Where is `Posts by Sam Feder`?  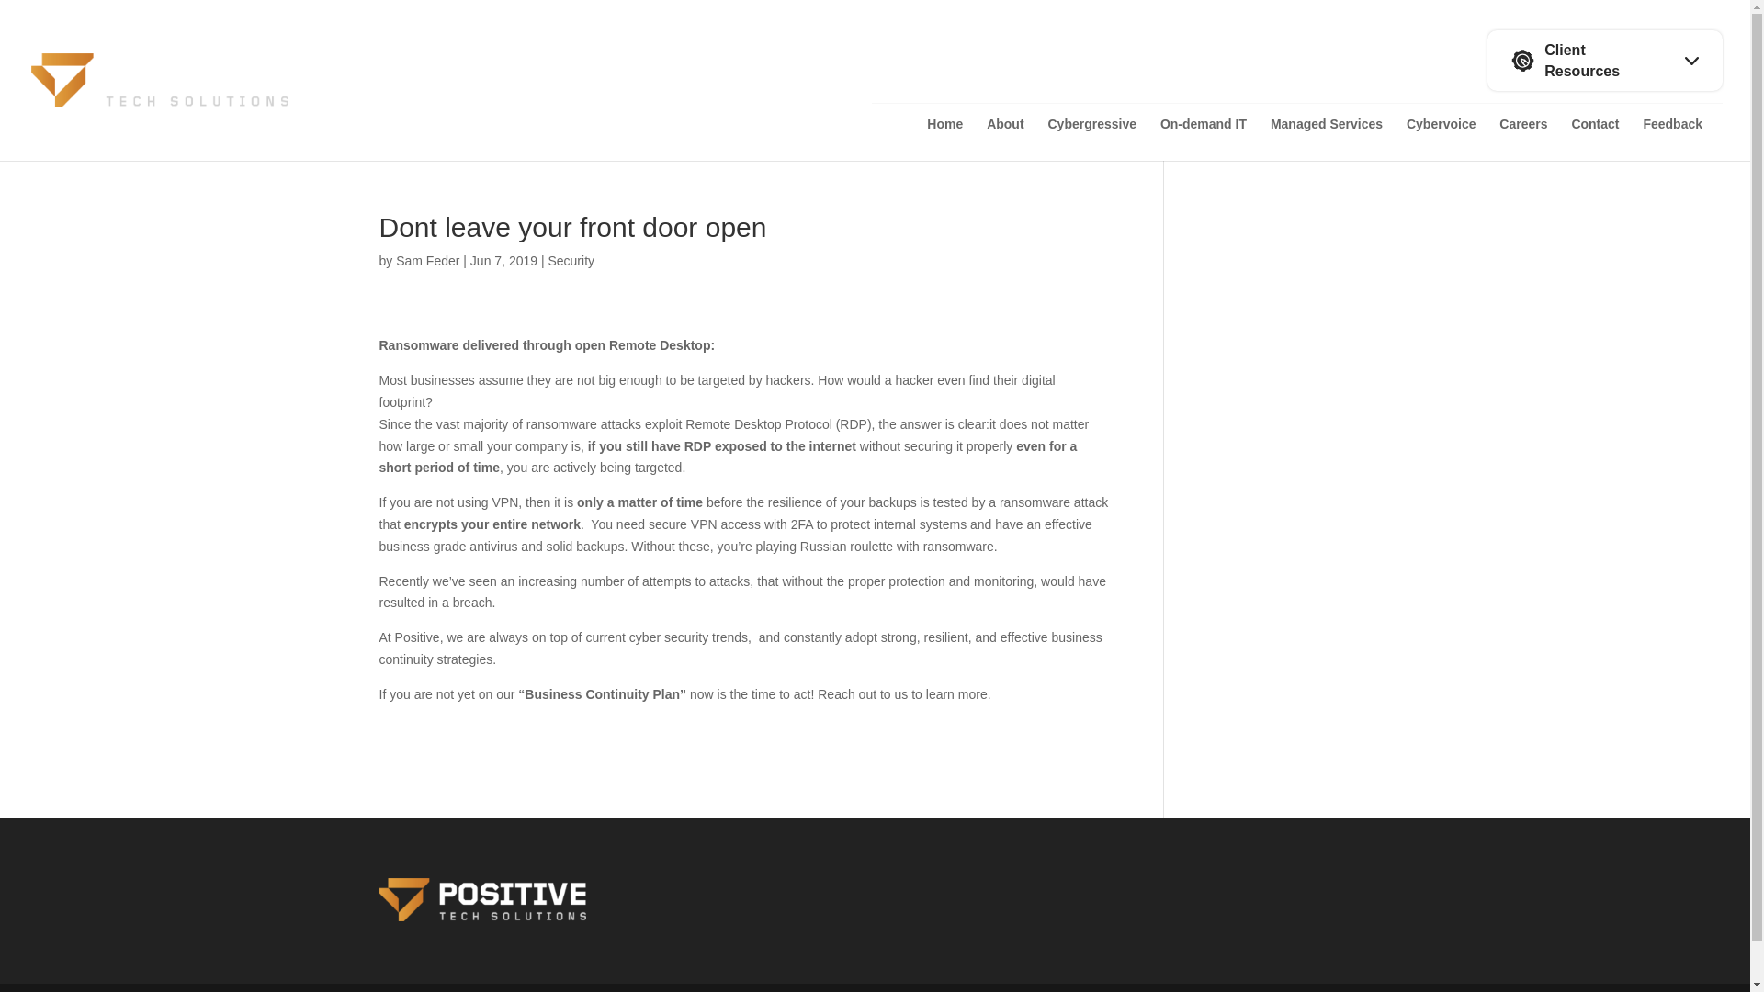 Posts by Sam Feder is located at coordinates (426, 261).